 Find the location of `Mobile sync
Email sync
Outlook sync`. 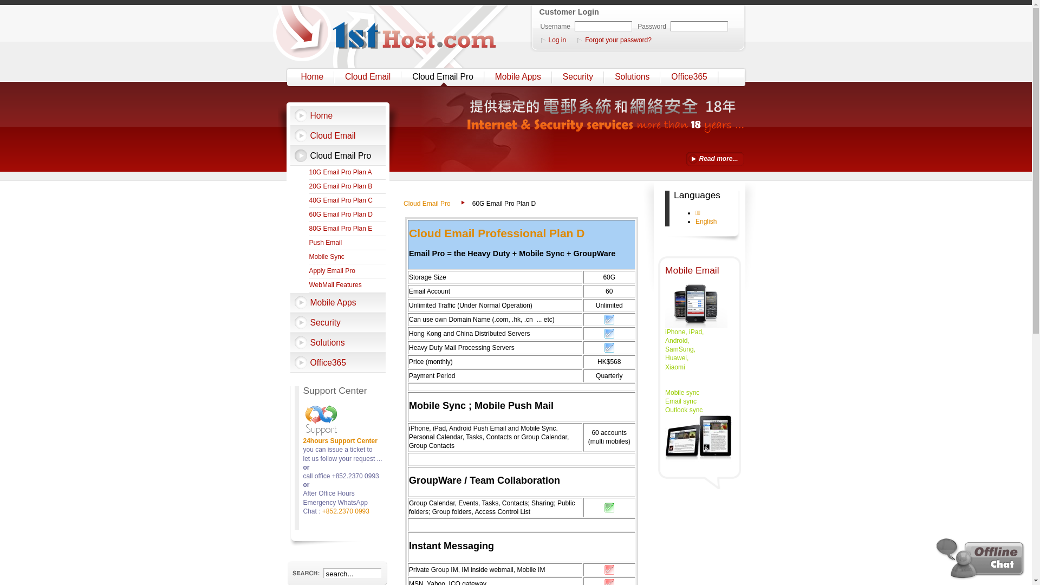

Mobile sync
Email sync
Outlook sync is located at coordinates (684, 406).